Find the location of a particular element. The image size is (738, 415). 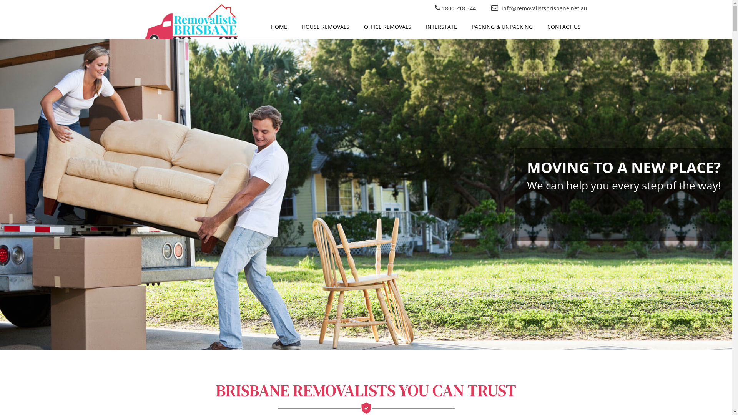

PACKING & UNPACKING is located at coordinates (502, 28).